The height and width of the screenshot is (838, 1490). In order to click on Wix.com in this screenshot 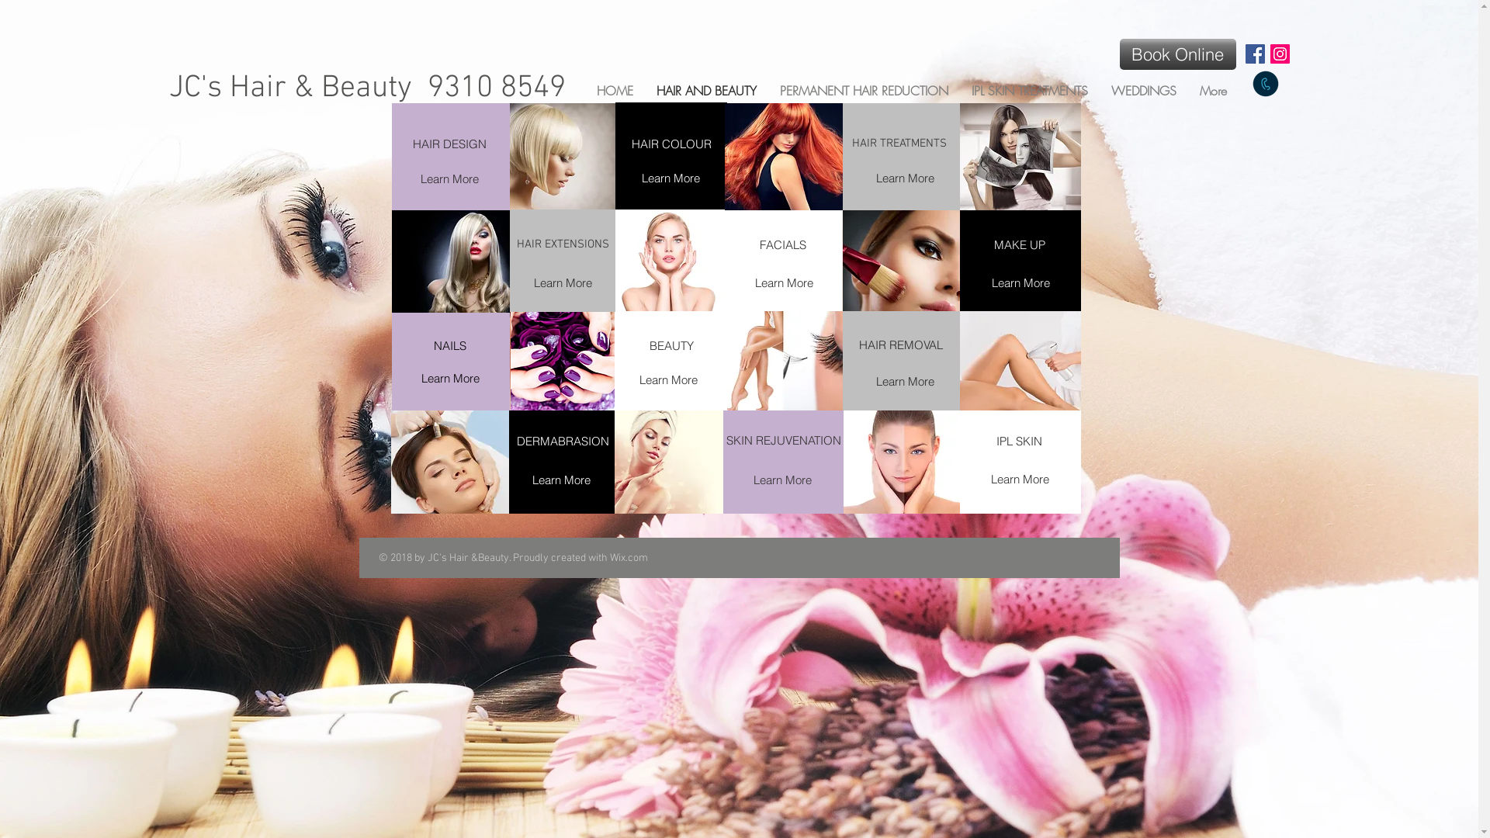, I will do `click(629, 559)`.